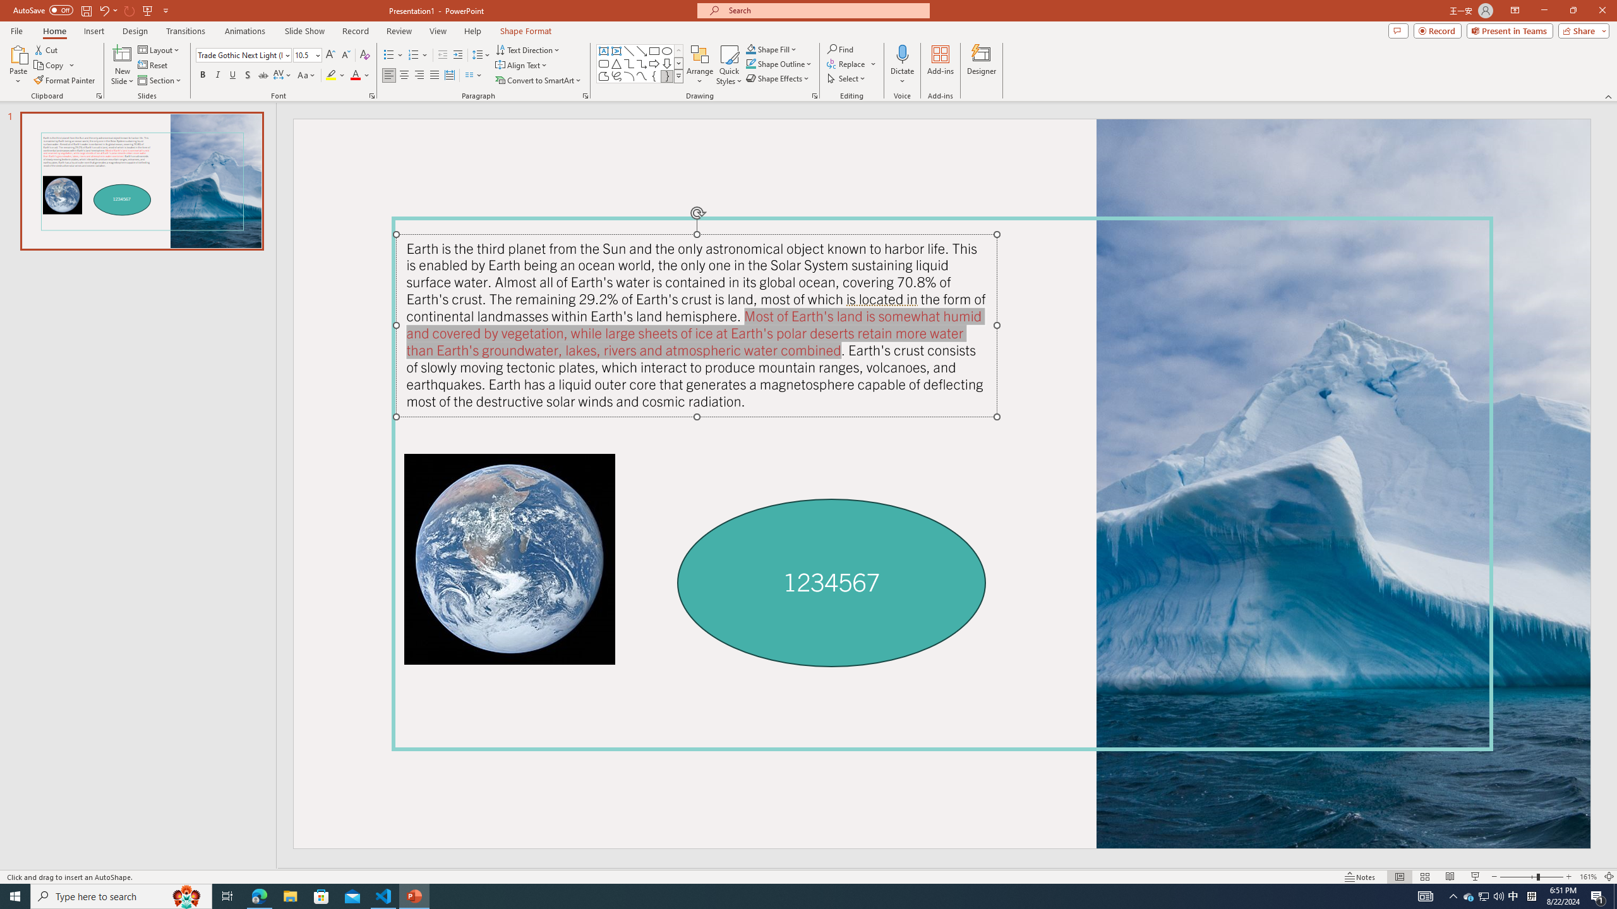  I want to click on Align Left, so click(389, 76).